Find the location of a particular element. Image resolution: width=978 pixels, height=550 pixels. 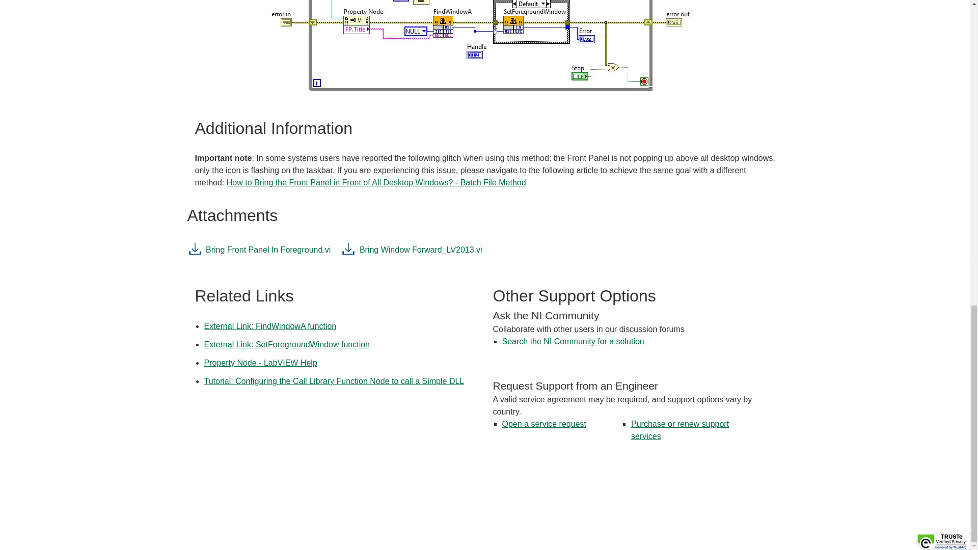

Purchase or renew support services is located at coordinates (680, 430).